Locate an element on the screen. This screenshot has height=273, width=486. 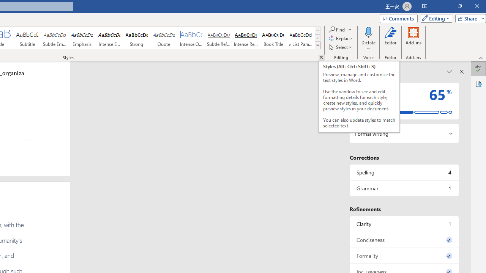
Styles is located at coordinates (317, 45).